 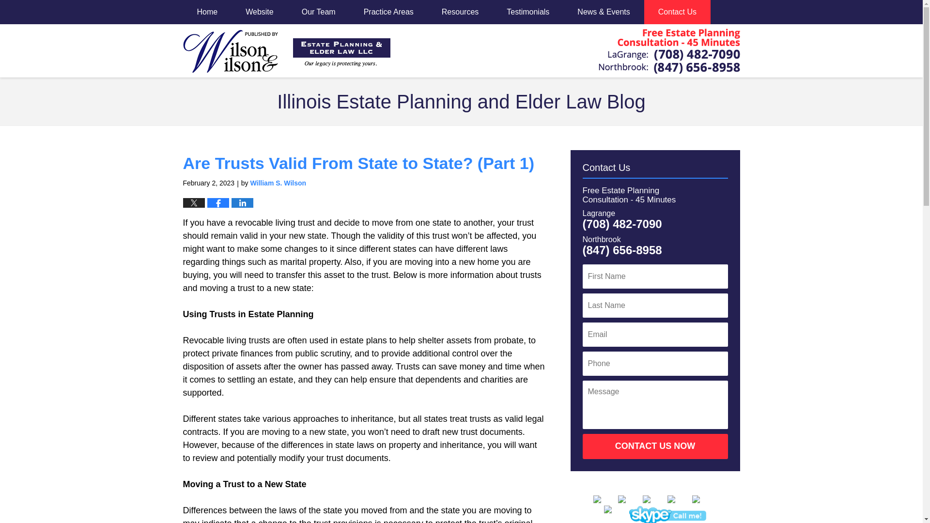 What do you see at coordinates (278, 183) in the screenshot?
I see `William S. Wilson` at bounding box center [278, 183].